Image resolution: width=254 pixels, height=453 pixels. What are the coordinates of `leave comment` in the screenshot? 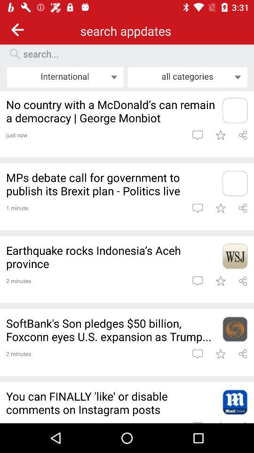 It's located at (198, 281).